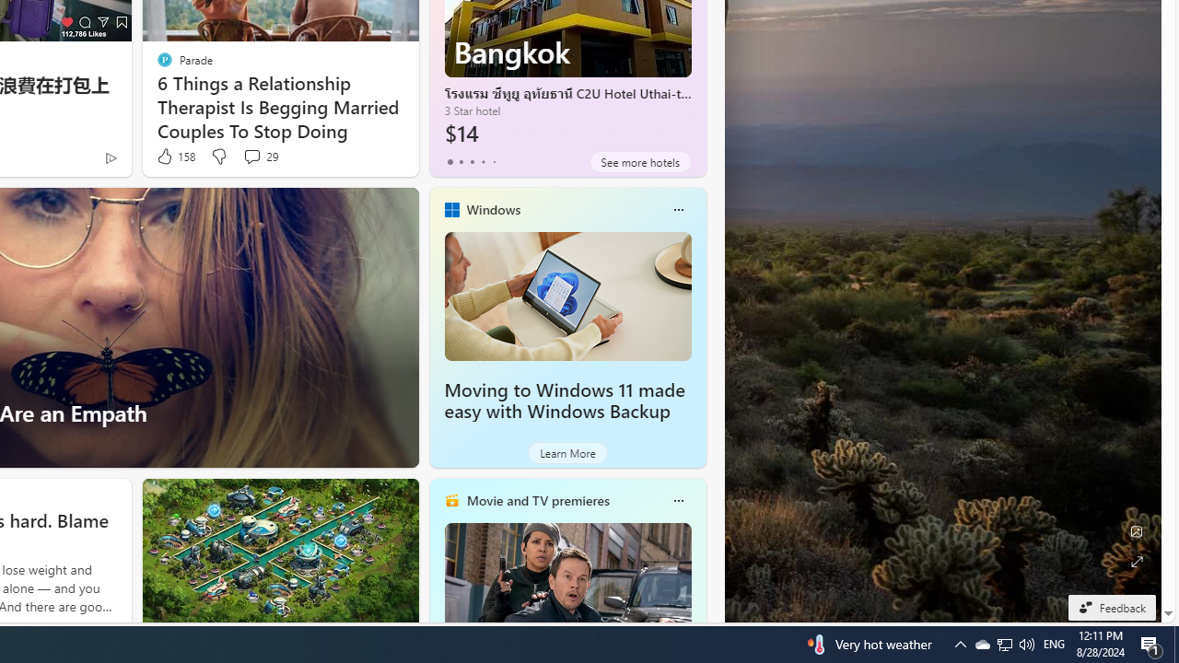 This screenshot has width=1179, height=663. I want to click on tab-2, so click(472, 162).